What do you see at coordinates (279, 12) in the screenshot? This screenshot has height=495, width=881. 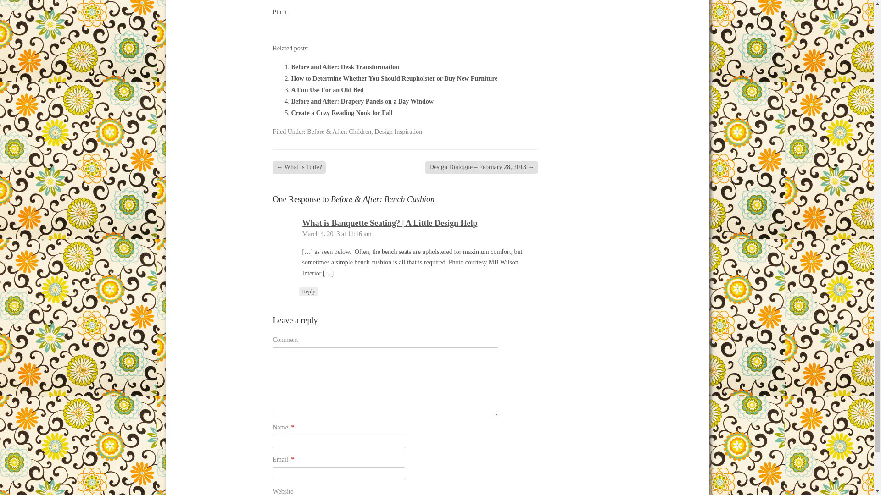 I see `Pin It` at bounding box center [279, 12].